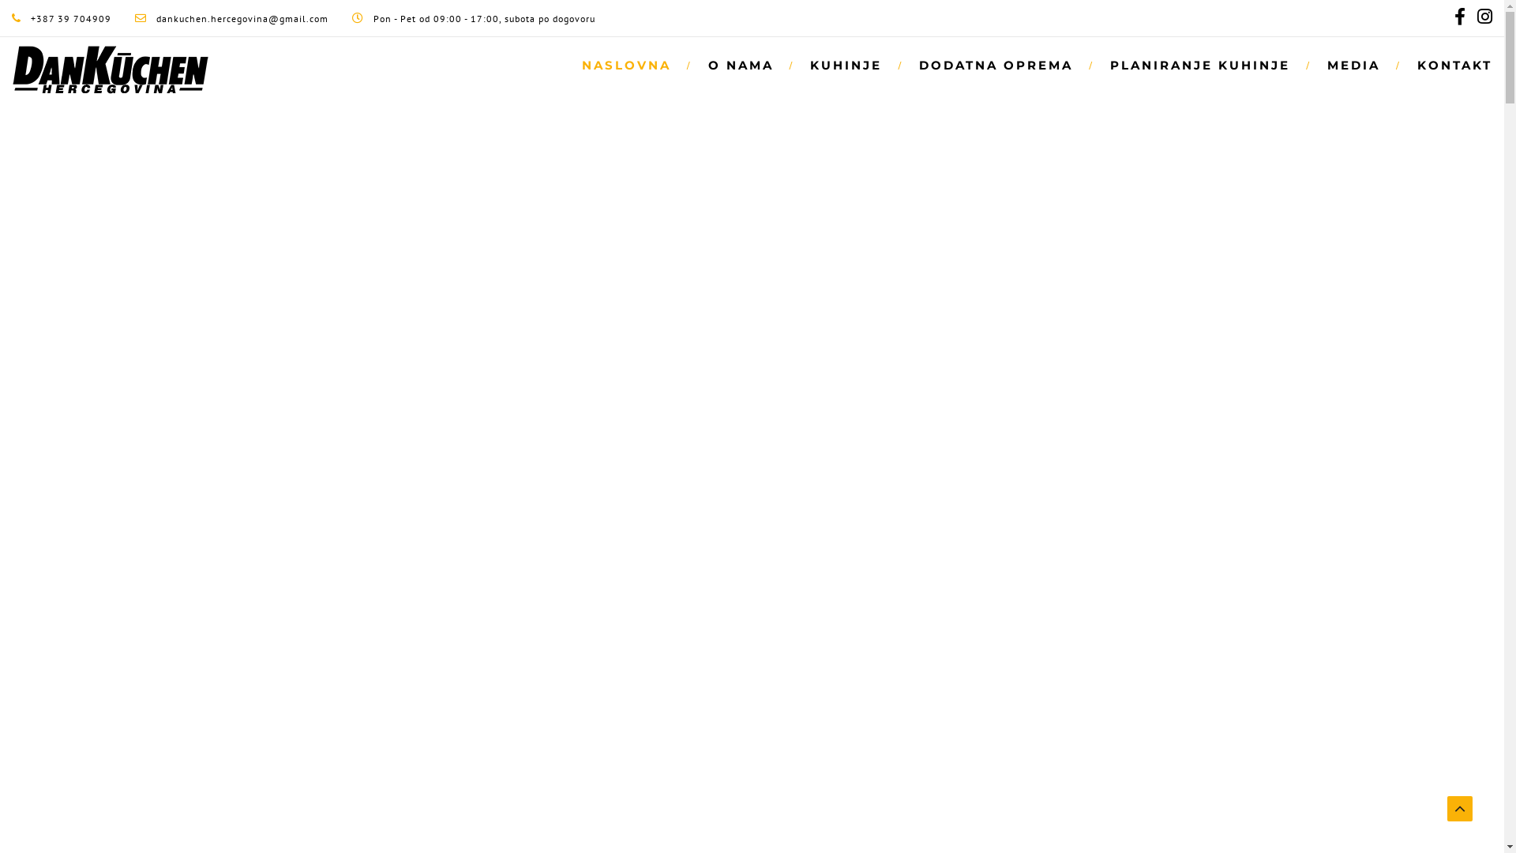  What do you see at coordinates (1203, 65) in the screenshot?
I see `PLANIRANJE KUHINJE` at bounding box center [1203, 65].